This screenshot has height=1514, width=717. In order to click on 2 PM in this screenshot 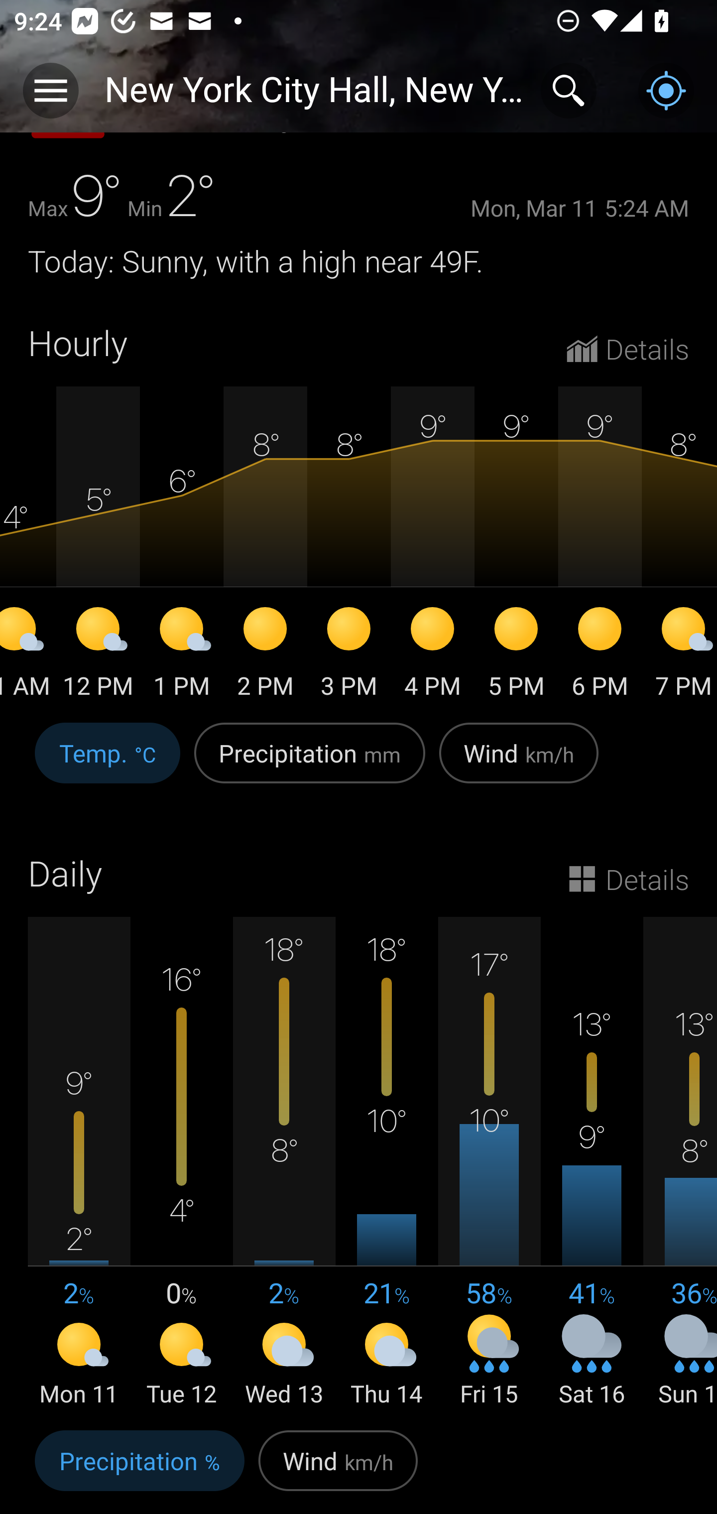, I will do `click(265, 655)`.